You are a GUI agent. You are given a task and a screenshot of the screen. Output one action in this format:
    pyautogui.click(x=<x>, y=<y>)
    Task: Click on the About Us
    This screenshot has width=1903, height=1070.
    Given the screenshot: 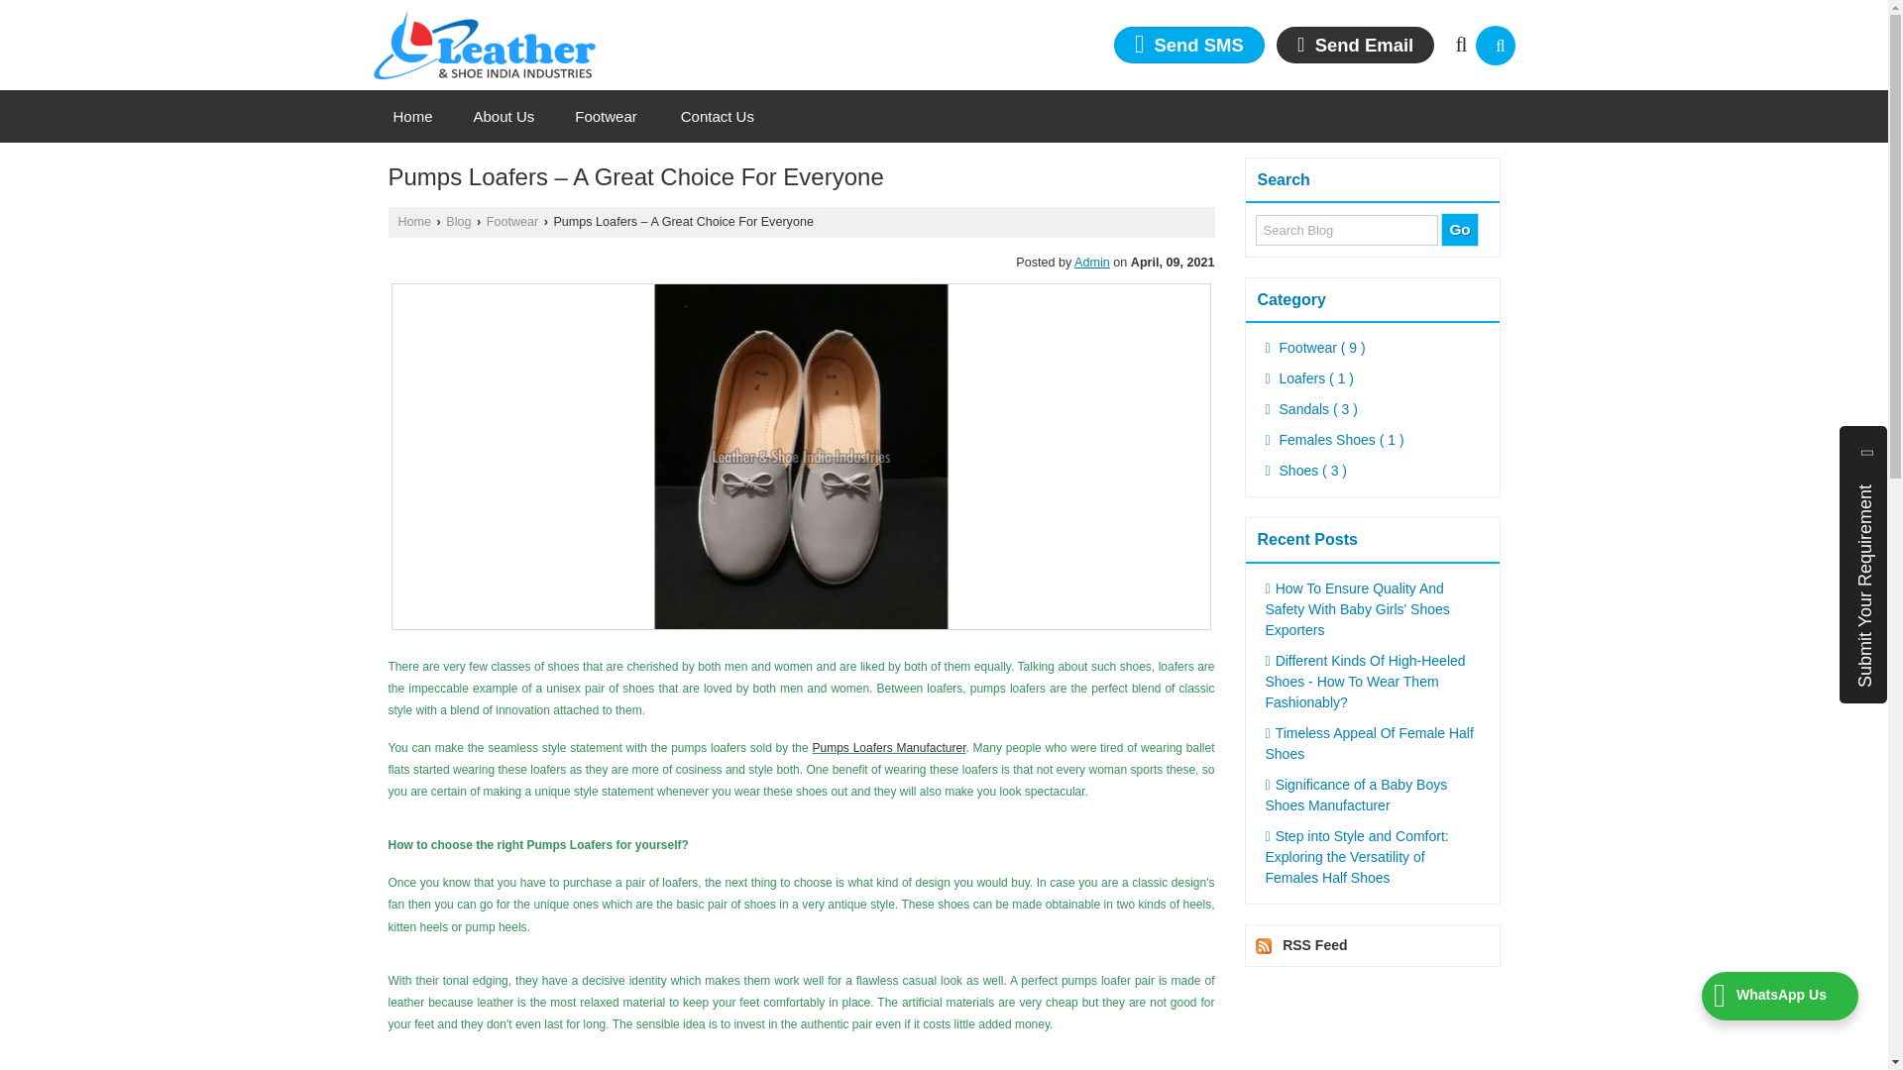 What is the action you would take?
    pyautogui.click(x=504, y=117)
    